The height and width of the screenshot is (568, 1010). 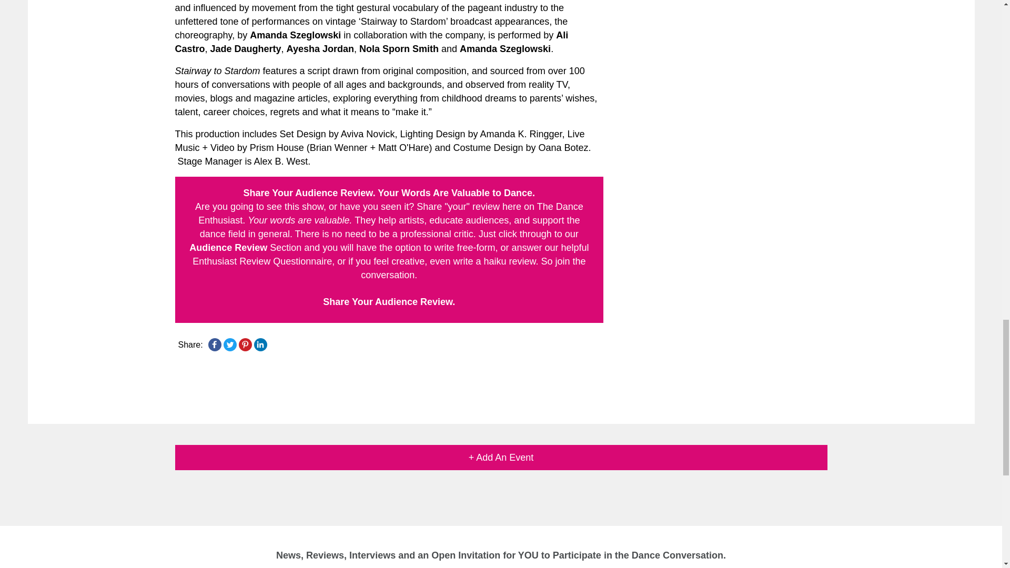 What do you see at coordinates (215, 344) in the screenshot?
I see `Facebook` at bounding box center [215, 344].